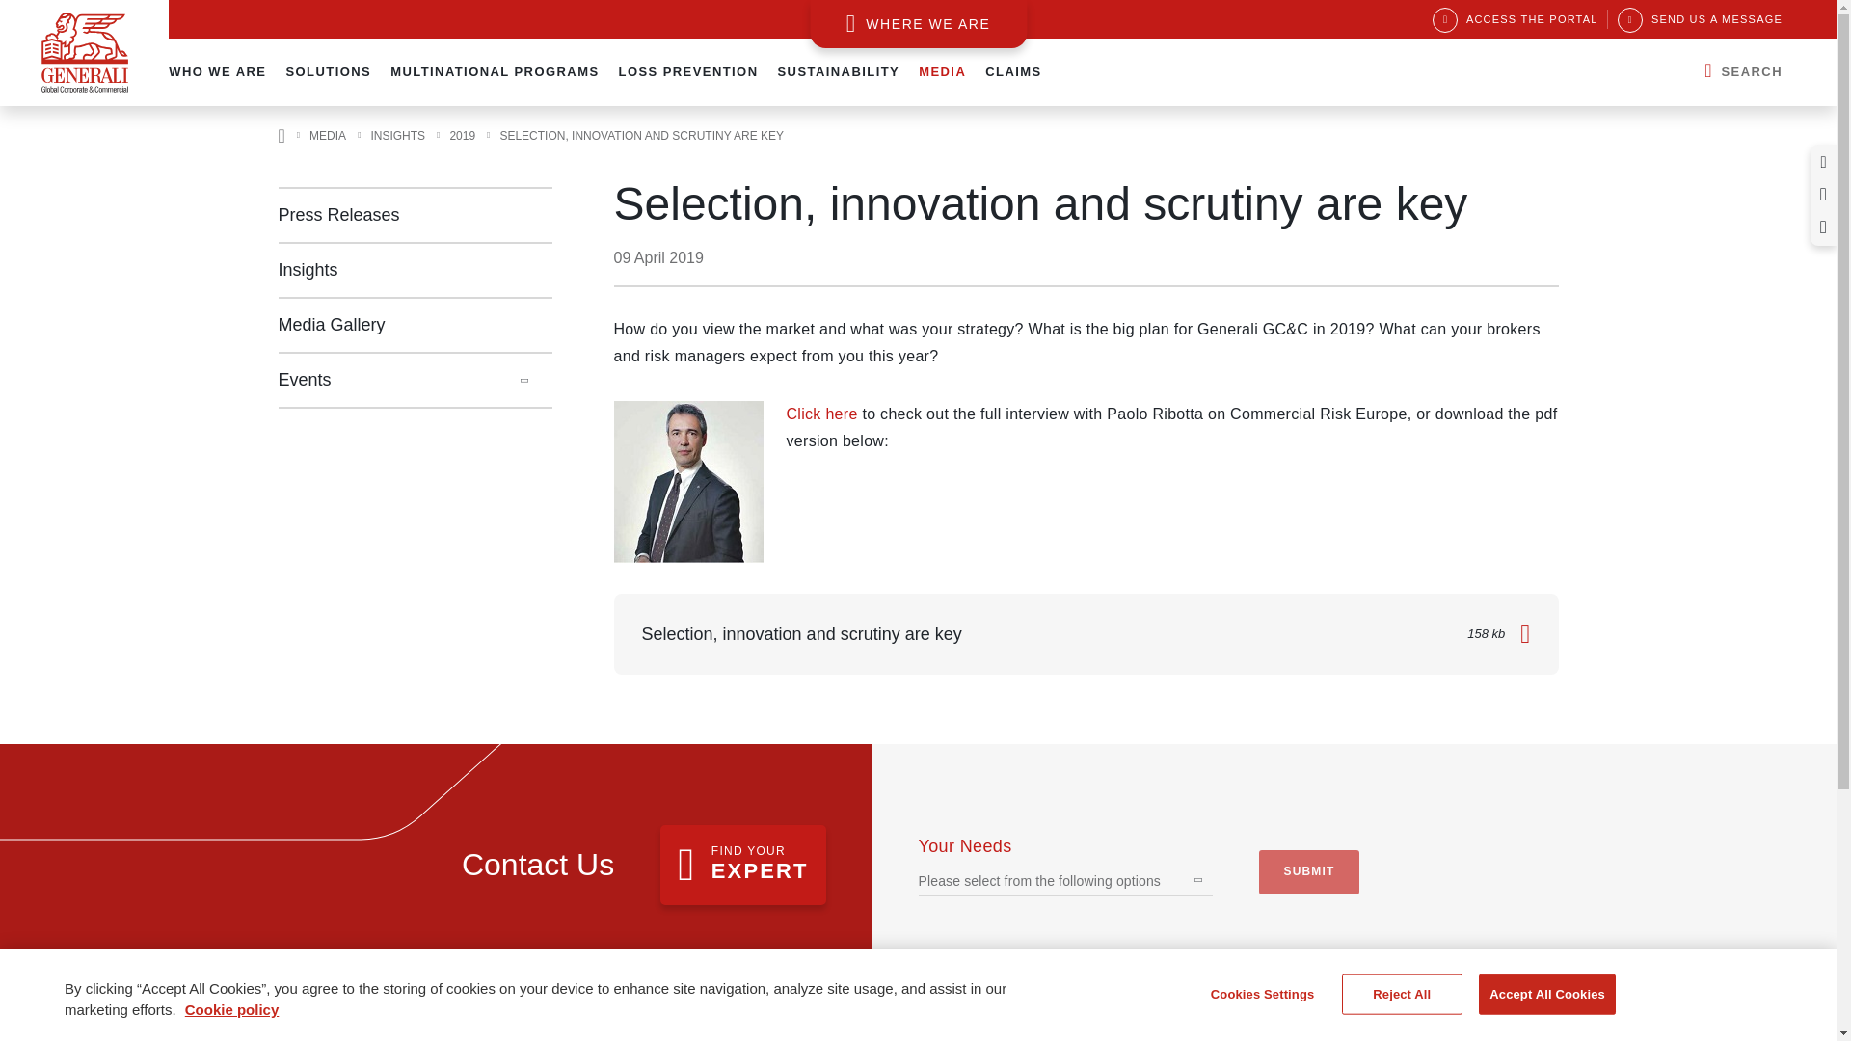 This screenshot has height=1041, width=1851. What do you see at coordinates (1515, 19) in the screenshot?
I see `ACCESS THE PORTAL` at bounding box center [1515, 19].